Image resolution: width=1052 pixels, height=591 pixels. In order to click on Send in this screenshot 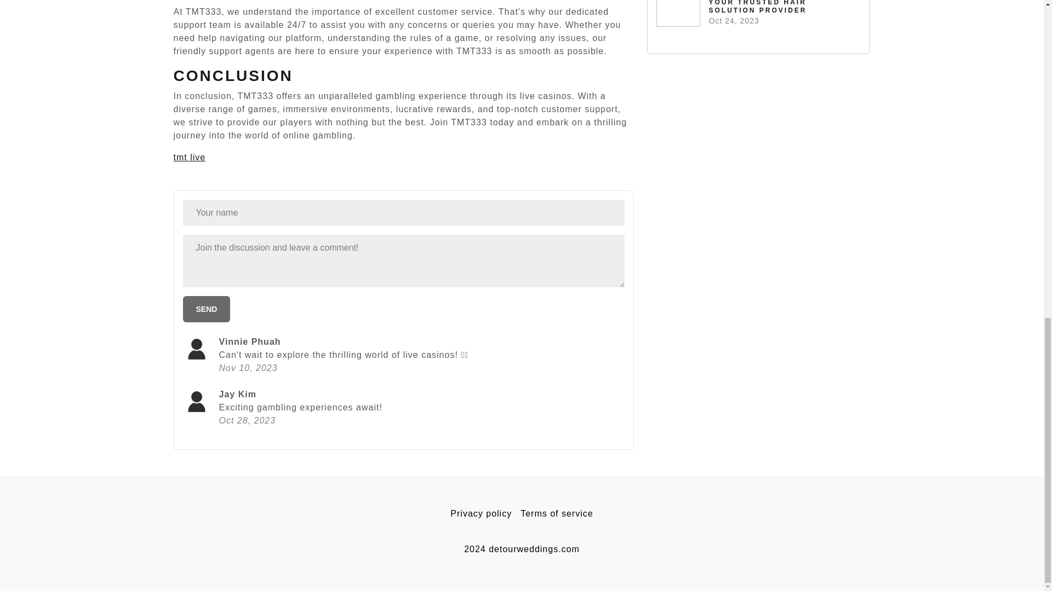, I will do `click(207, 309)`.